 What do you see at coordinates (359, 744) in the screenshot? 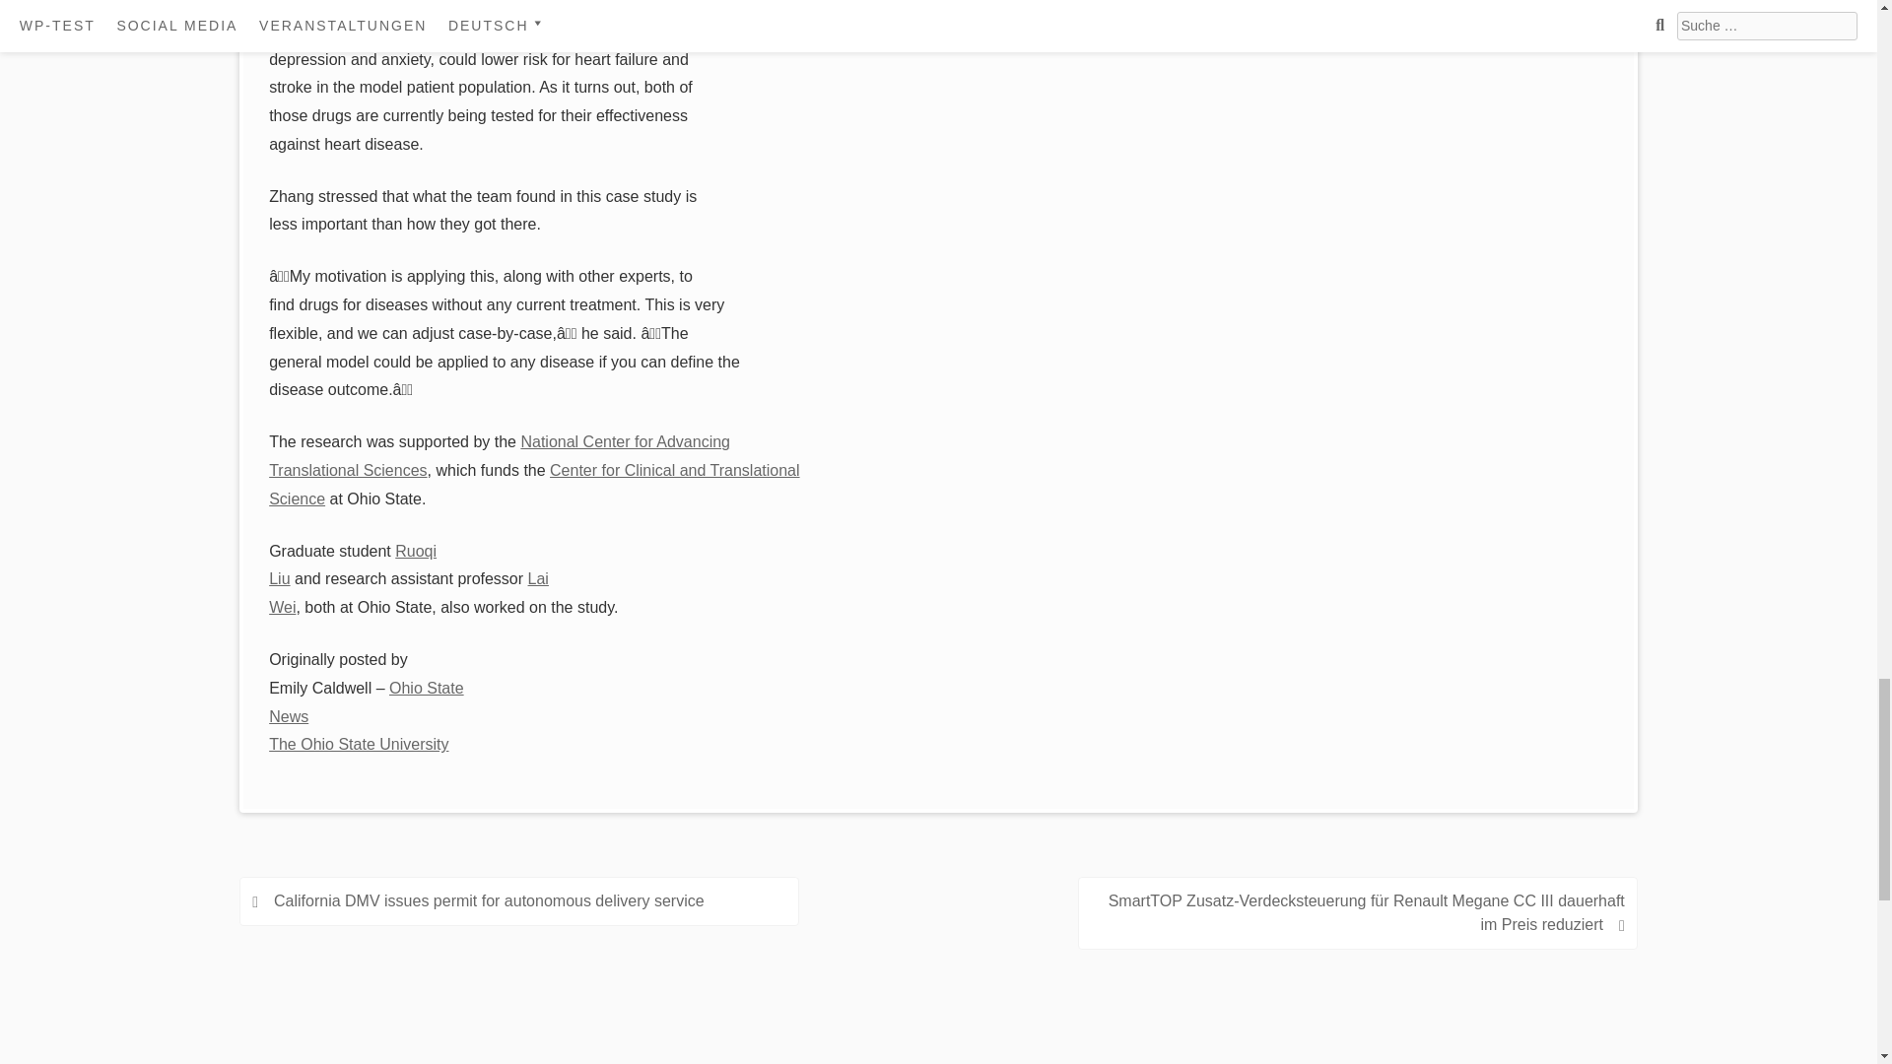
I see `The Ohio State University` at bounding box center [359, 744].